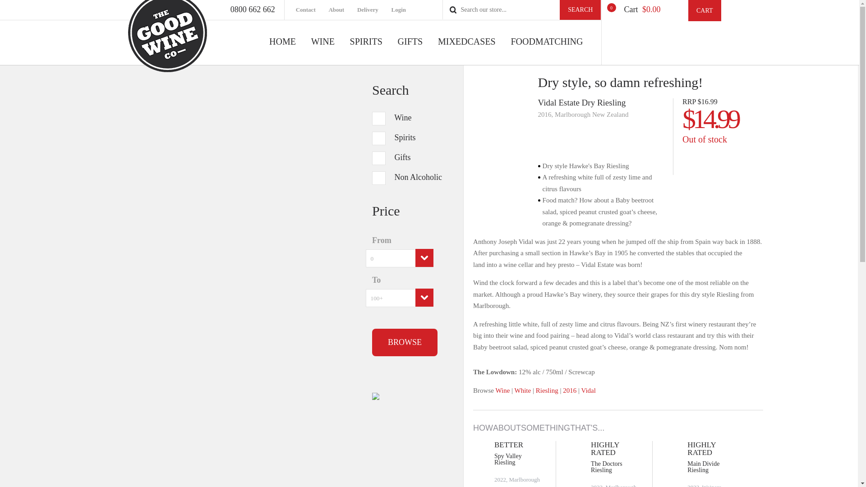  I want to click on SPIRITS, so click(366, 51).